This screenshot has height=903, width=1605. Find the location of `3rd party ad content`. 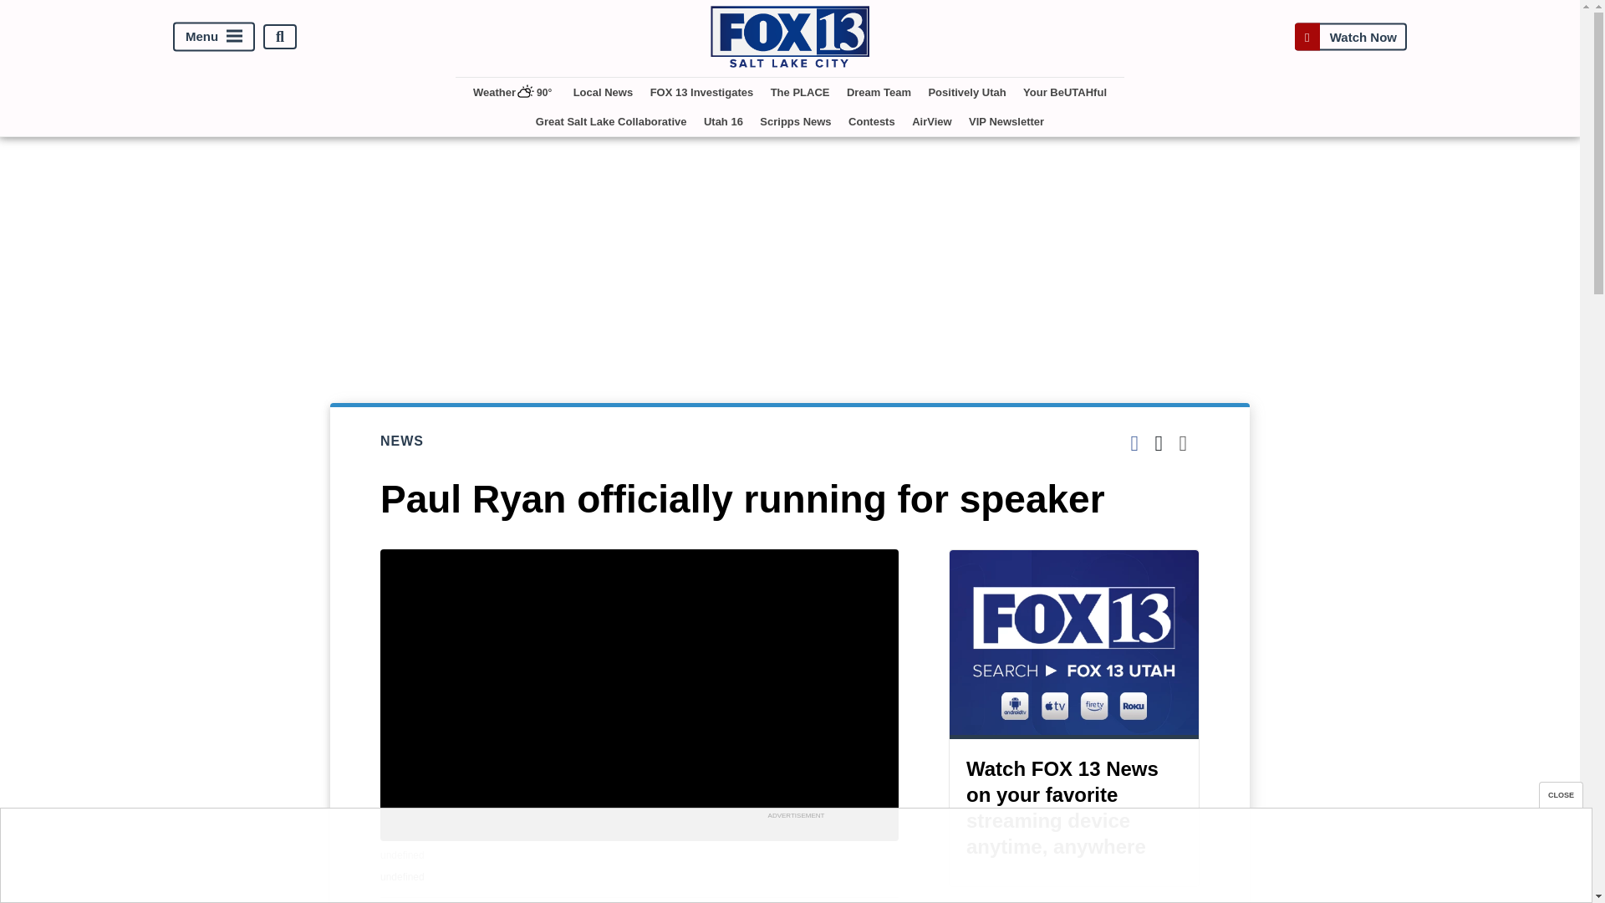

3rd party ad content is located at coordinates (795, 860).